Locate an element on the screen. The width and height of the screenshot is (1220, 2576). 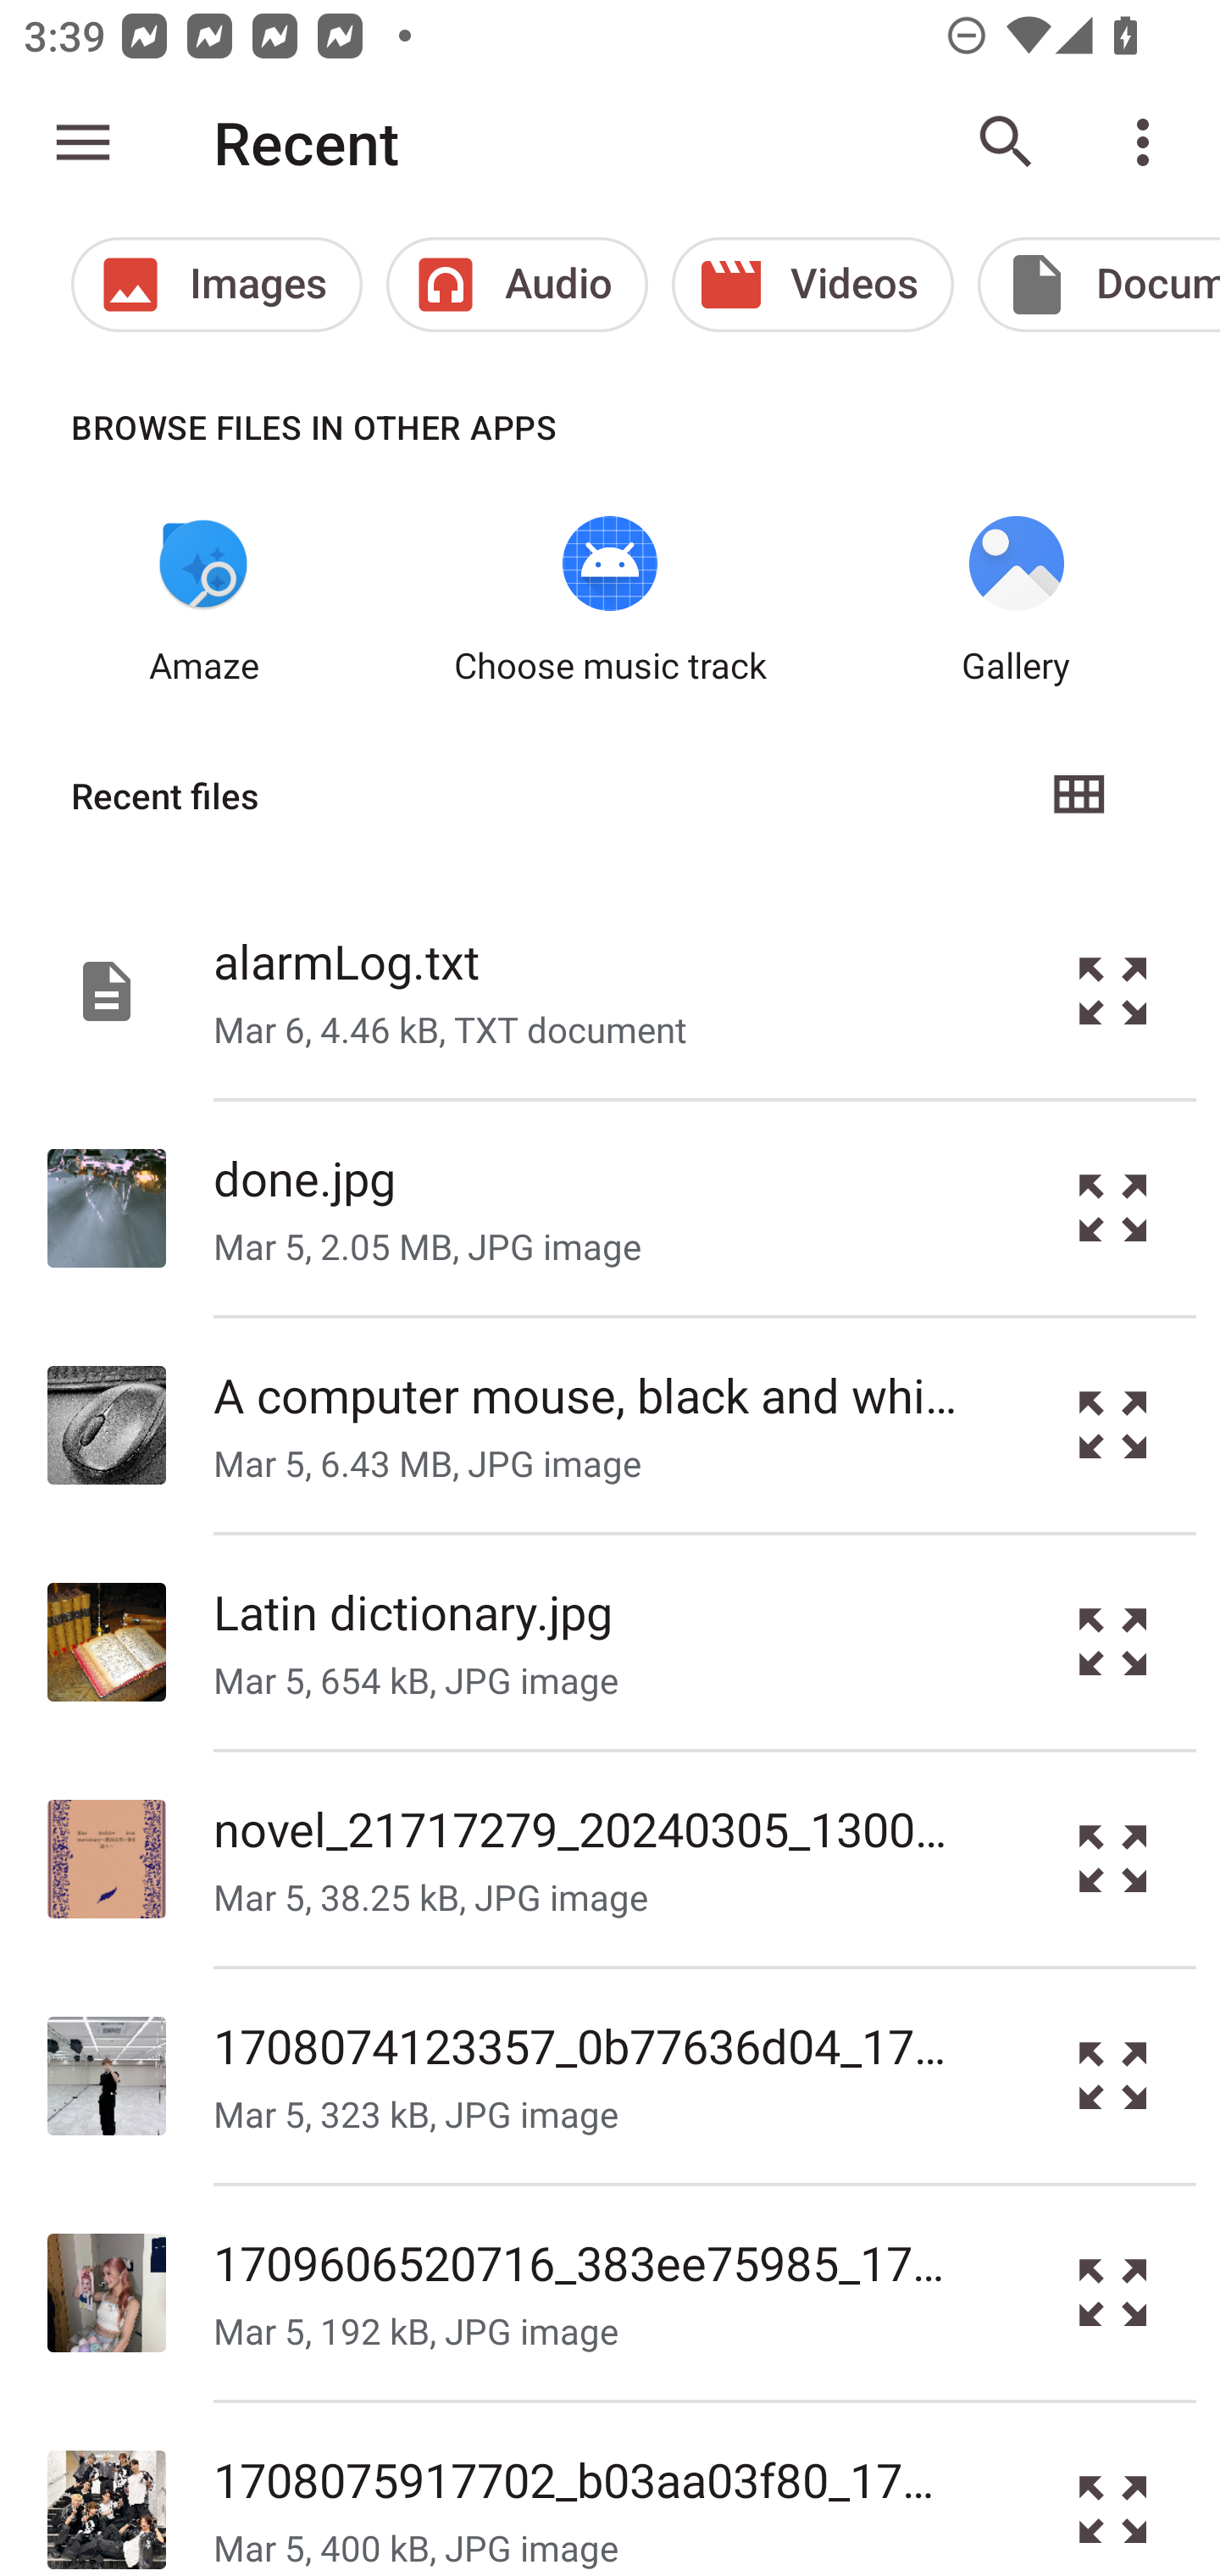
Search is located at coordinates (1006, 142).